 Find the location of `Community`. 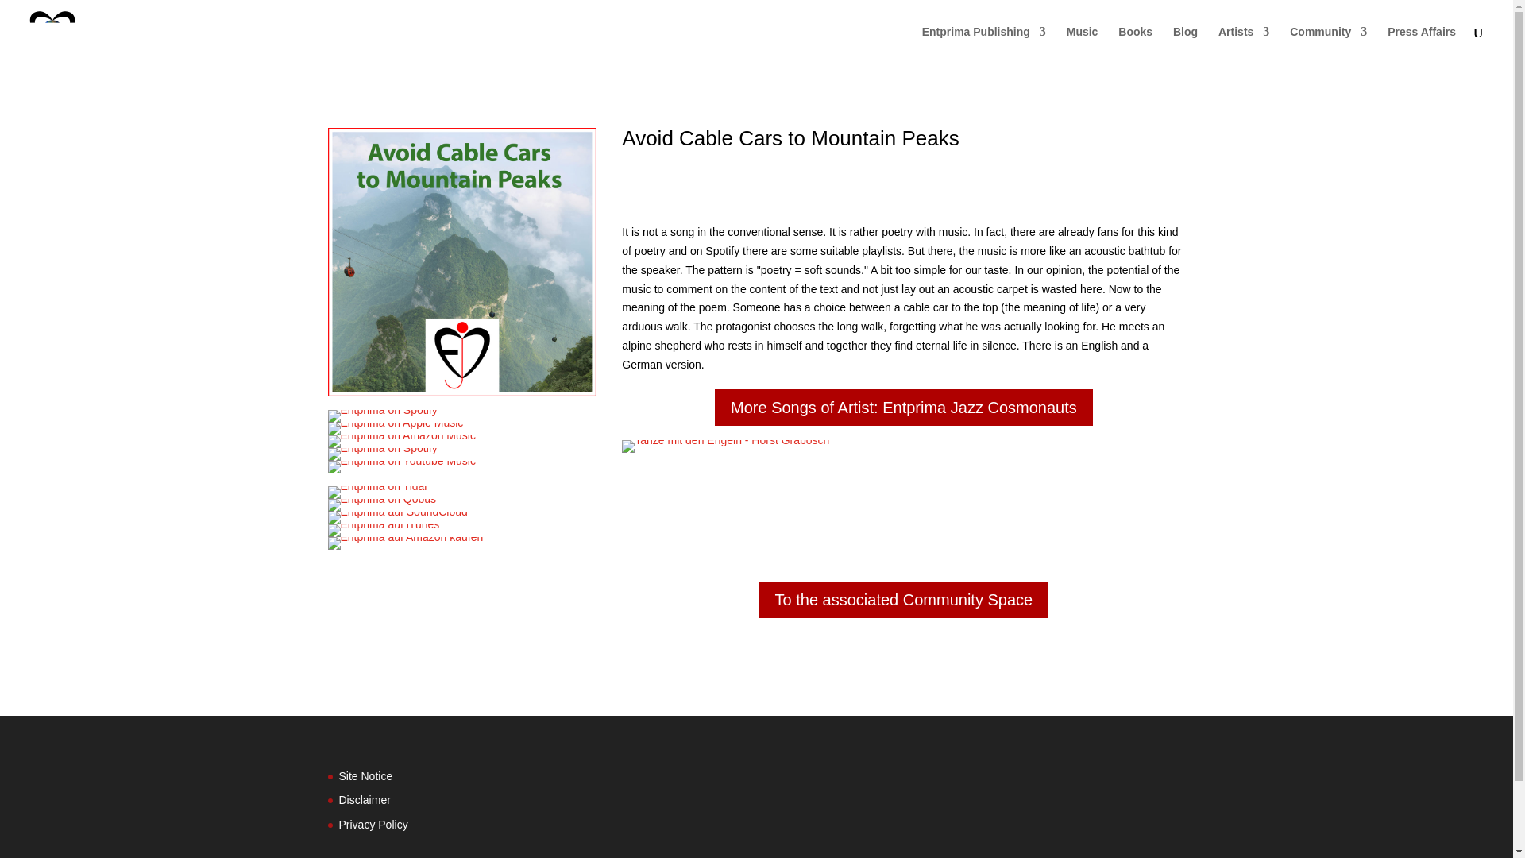

Community is located at coordinates (1328, 44).